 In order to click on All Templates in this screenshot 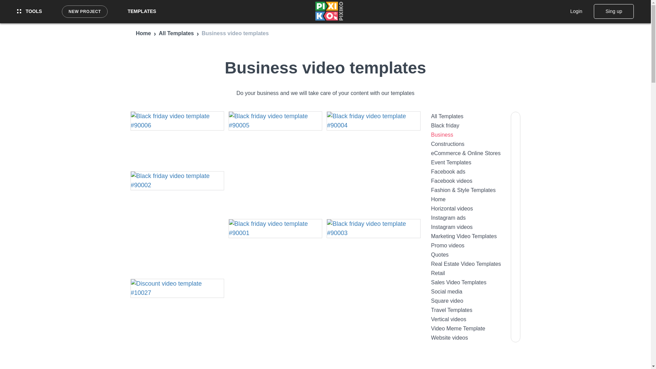, I will do `click(176, 33)`.